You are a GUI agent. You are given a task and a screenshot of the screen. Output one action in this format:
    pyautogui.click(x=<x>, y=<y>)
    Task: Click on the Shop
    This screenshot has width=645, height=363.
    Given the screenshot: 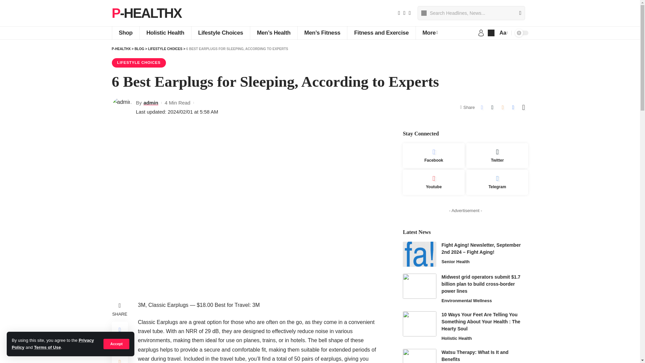 What is the action you would take?
    pyautogui.click(x=125, y=33)
    